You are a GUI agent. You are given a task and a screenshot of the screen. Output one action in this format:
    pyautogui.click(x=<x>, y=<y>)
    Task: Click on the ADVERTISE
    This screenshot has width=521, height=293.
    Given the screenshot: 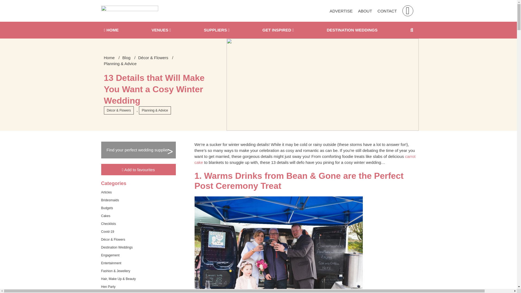 What is the action you would take?
    pyautogui.click(x=341, y=11)
    